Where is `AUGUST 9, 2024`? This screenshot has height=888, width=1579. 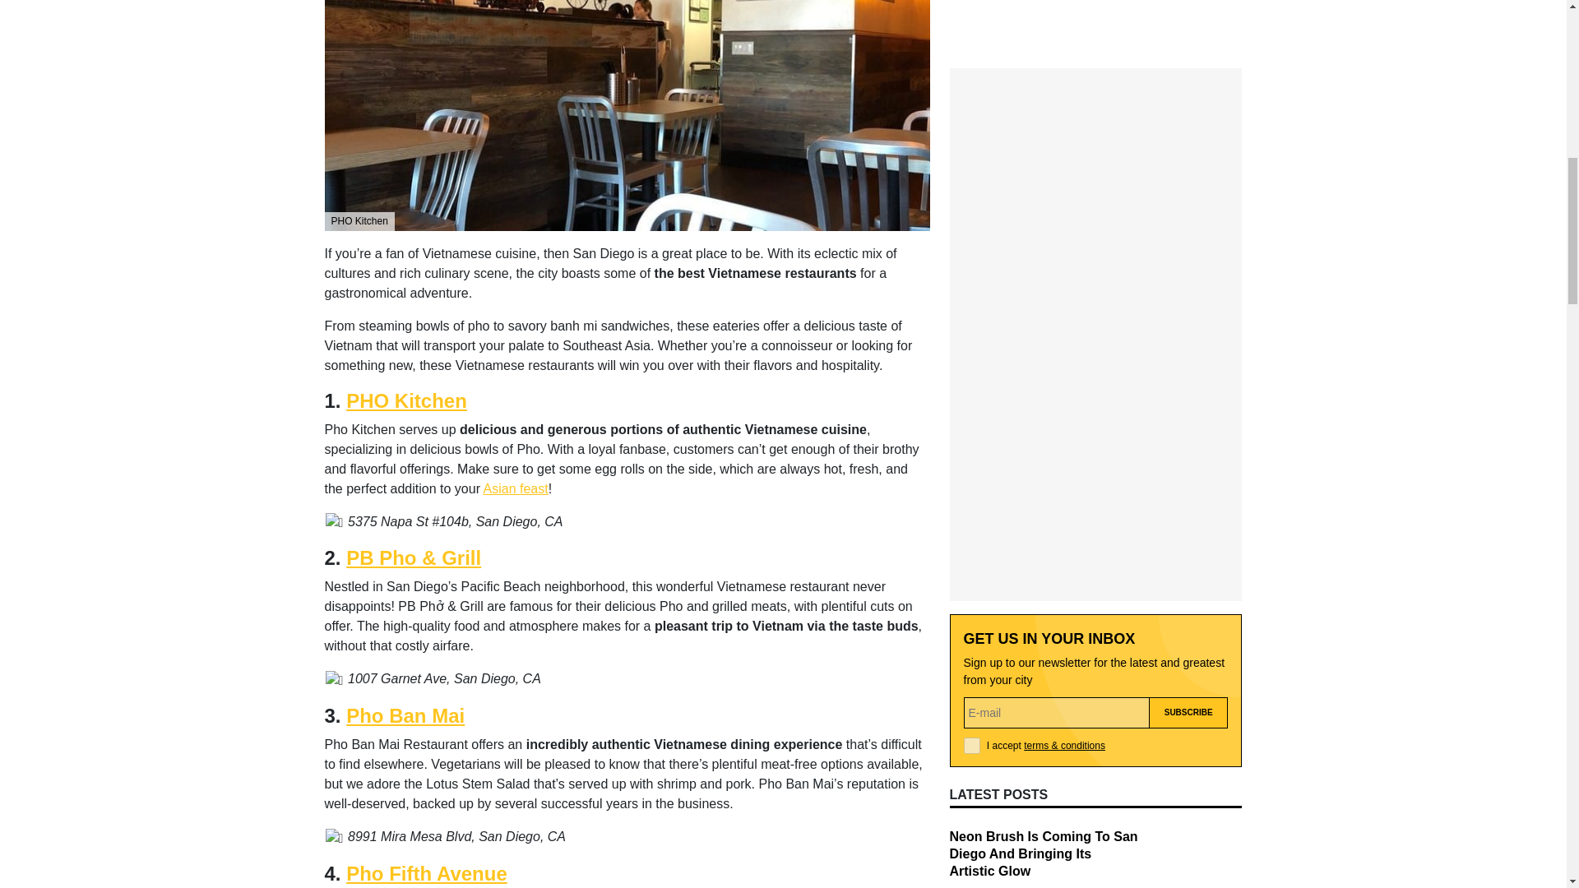
AUGUST 9, 2024 is located at coordinates (987, 728).